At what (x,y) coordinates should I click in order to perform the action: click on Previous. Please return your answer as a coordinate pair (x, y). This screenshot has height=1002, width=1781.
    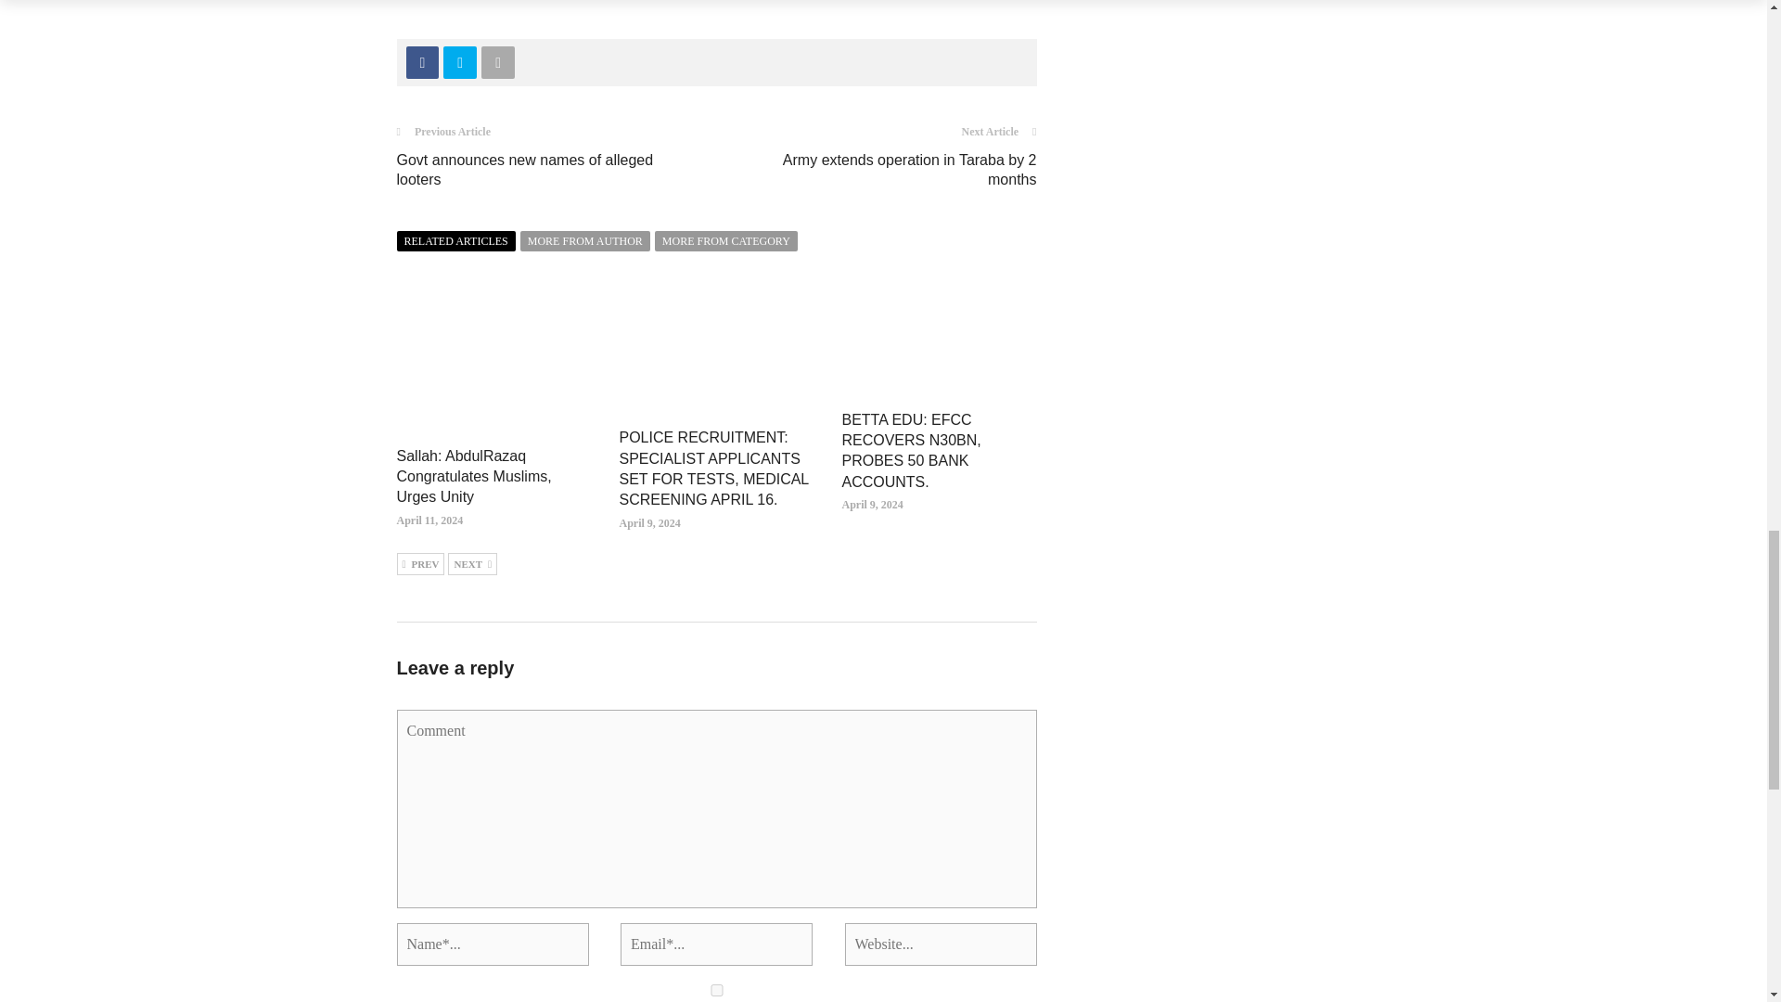
    Looking at the image, I should click on (421, 564).